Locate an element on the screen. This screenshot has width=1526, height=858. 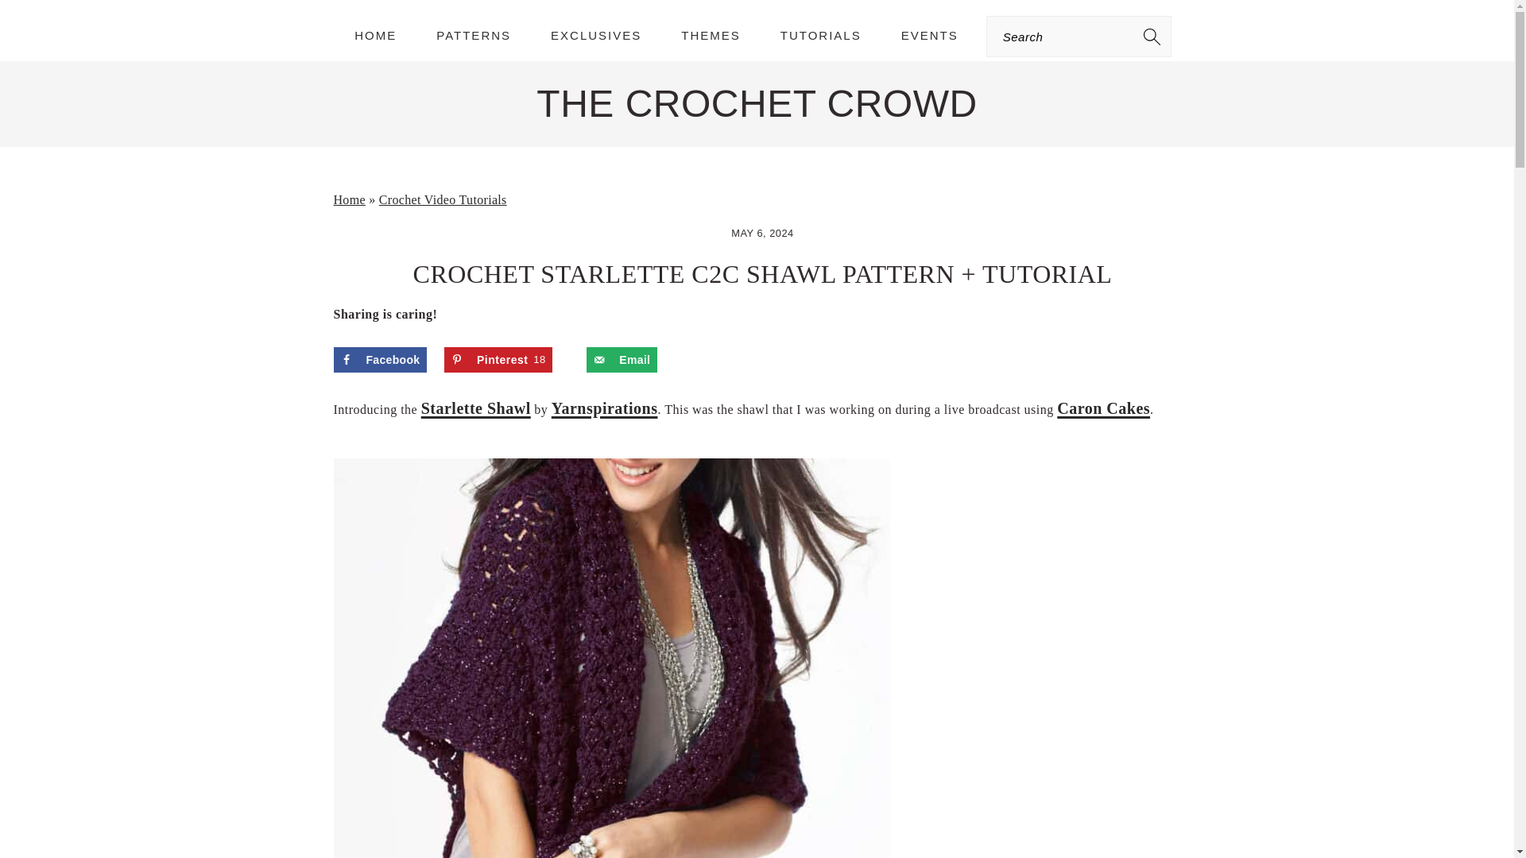
Share on Facebook is located at coordinates (380, 359).